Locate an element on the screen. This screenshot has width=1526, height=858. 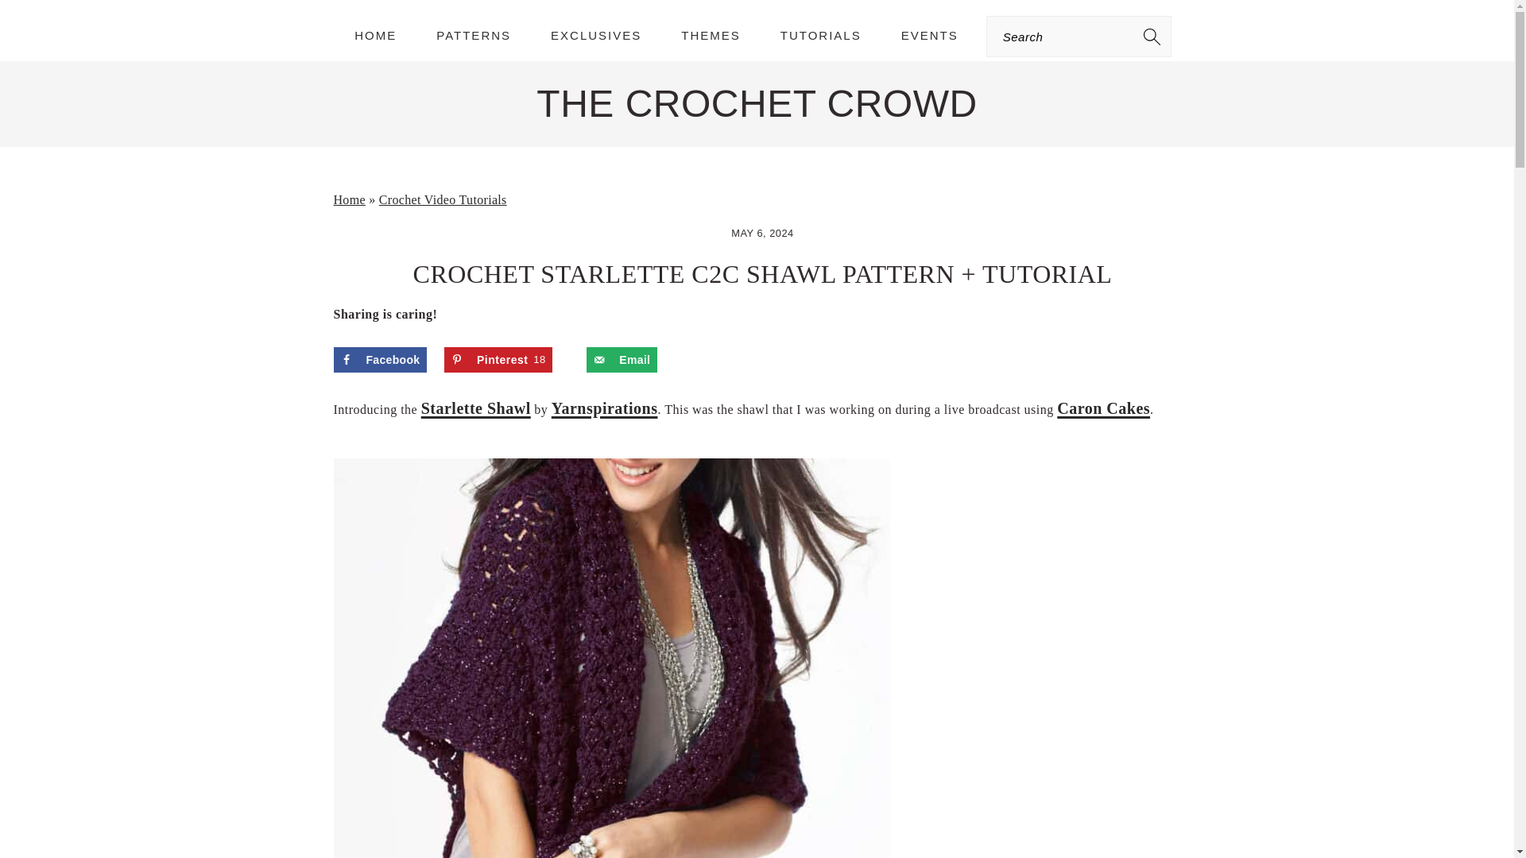
Share on Facebook is located at coordinates (380, 359).